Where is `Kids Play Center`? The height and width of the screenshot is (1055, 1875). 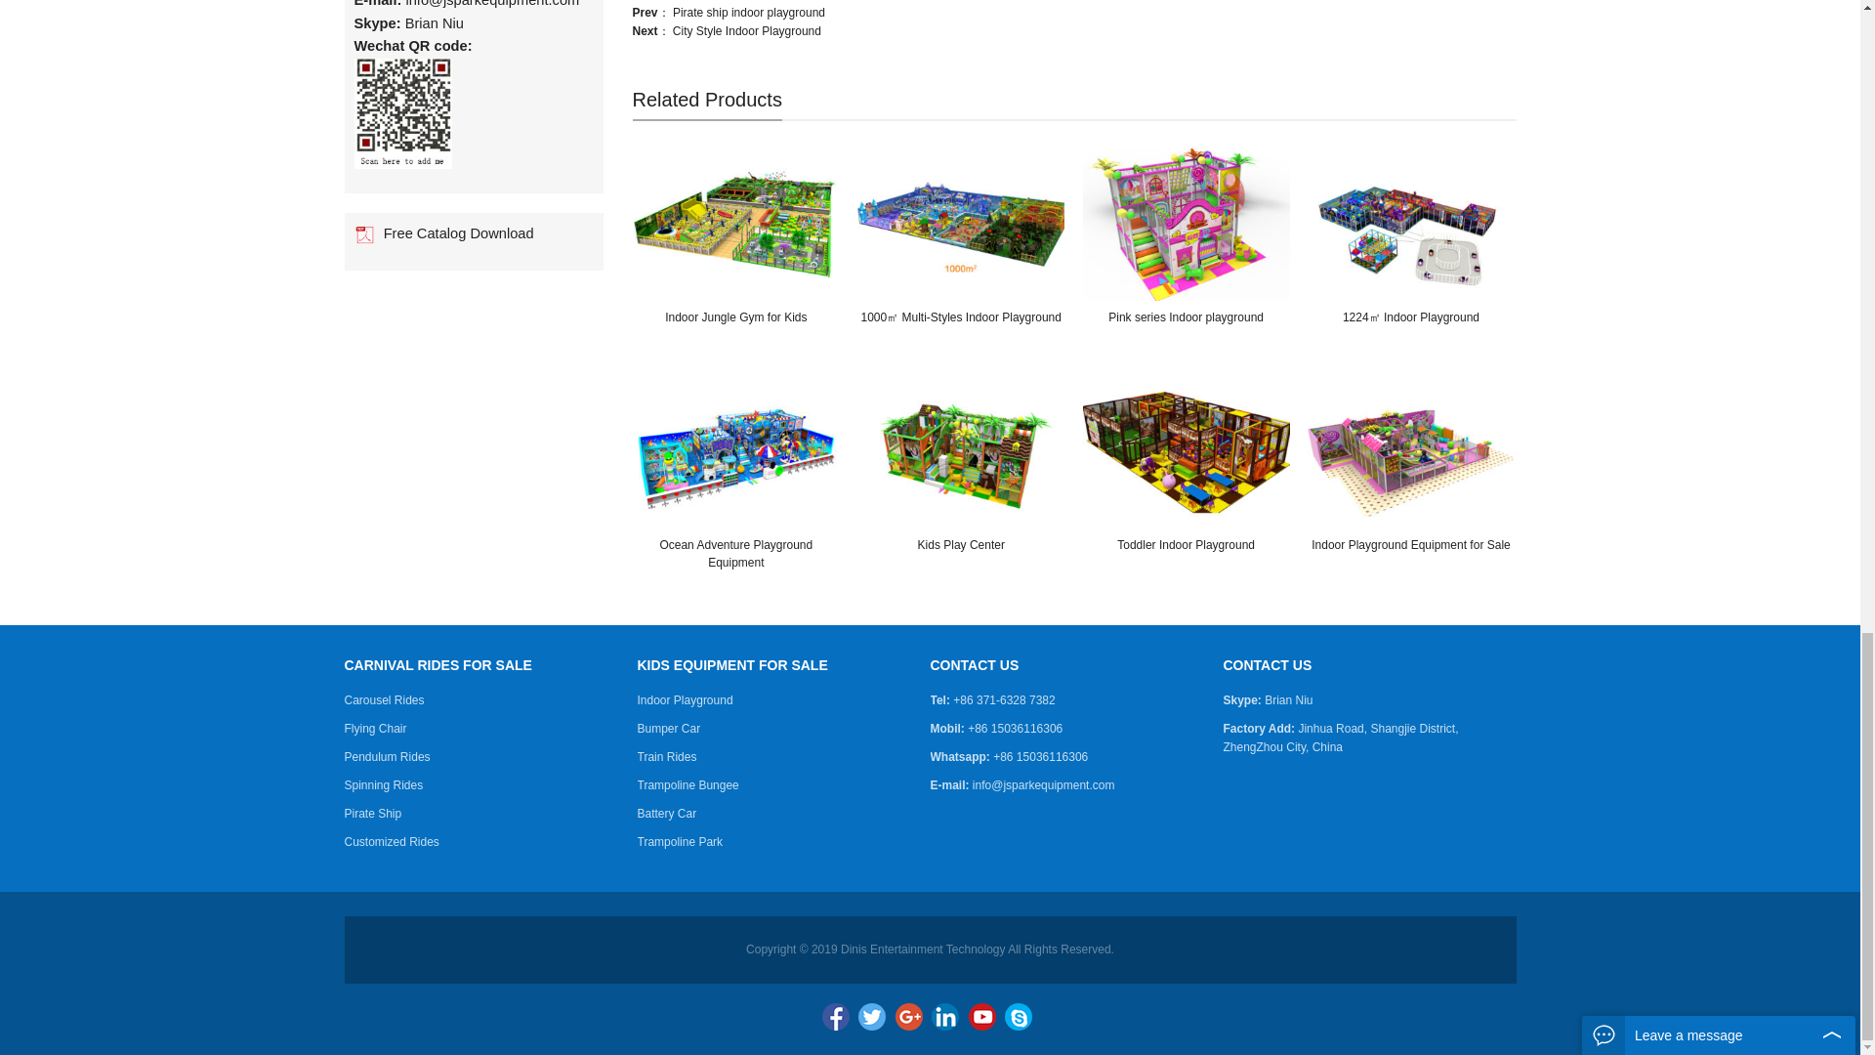
Kids Play Center is located at coordinates (961, 451).